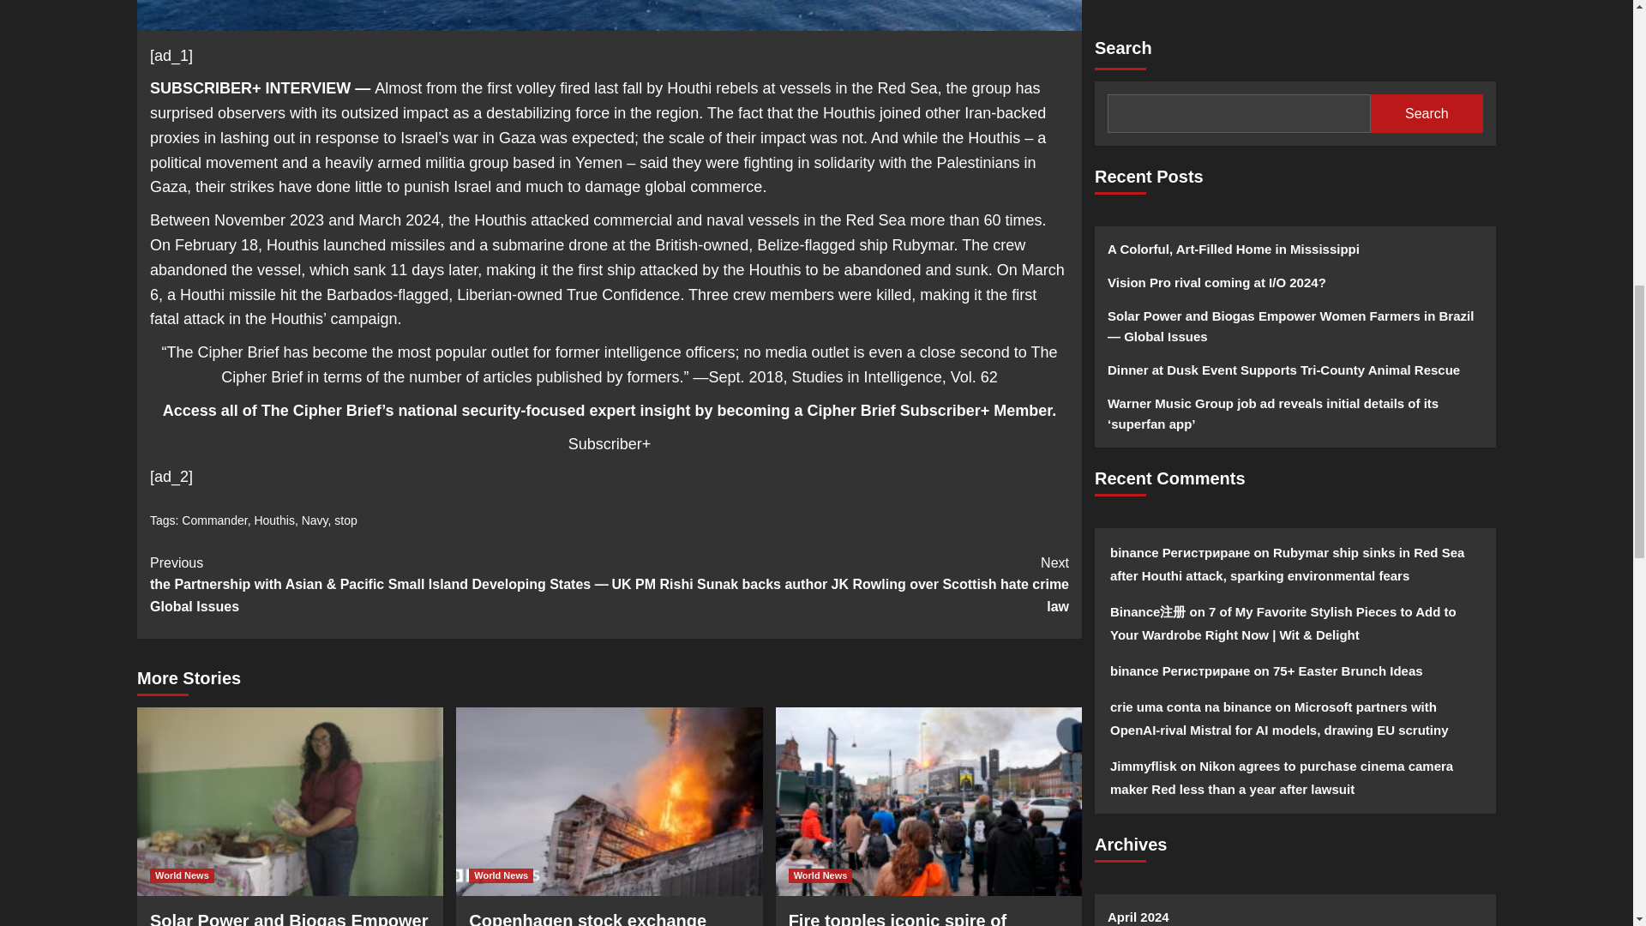 The image size is (1646, 926). What do you see at coordinates (345, 520) in the screenshot?
I see `stop` at bounding box center [345, 520].